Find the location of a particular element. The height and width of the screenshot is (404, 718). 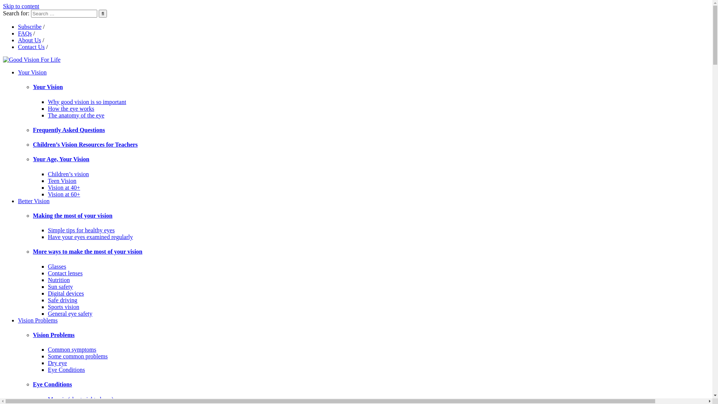

Why good vision is so important is located at coordinates (87, 102).